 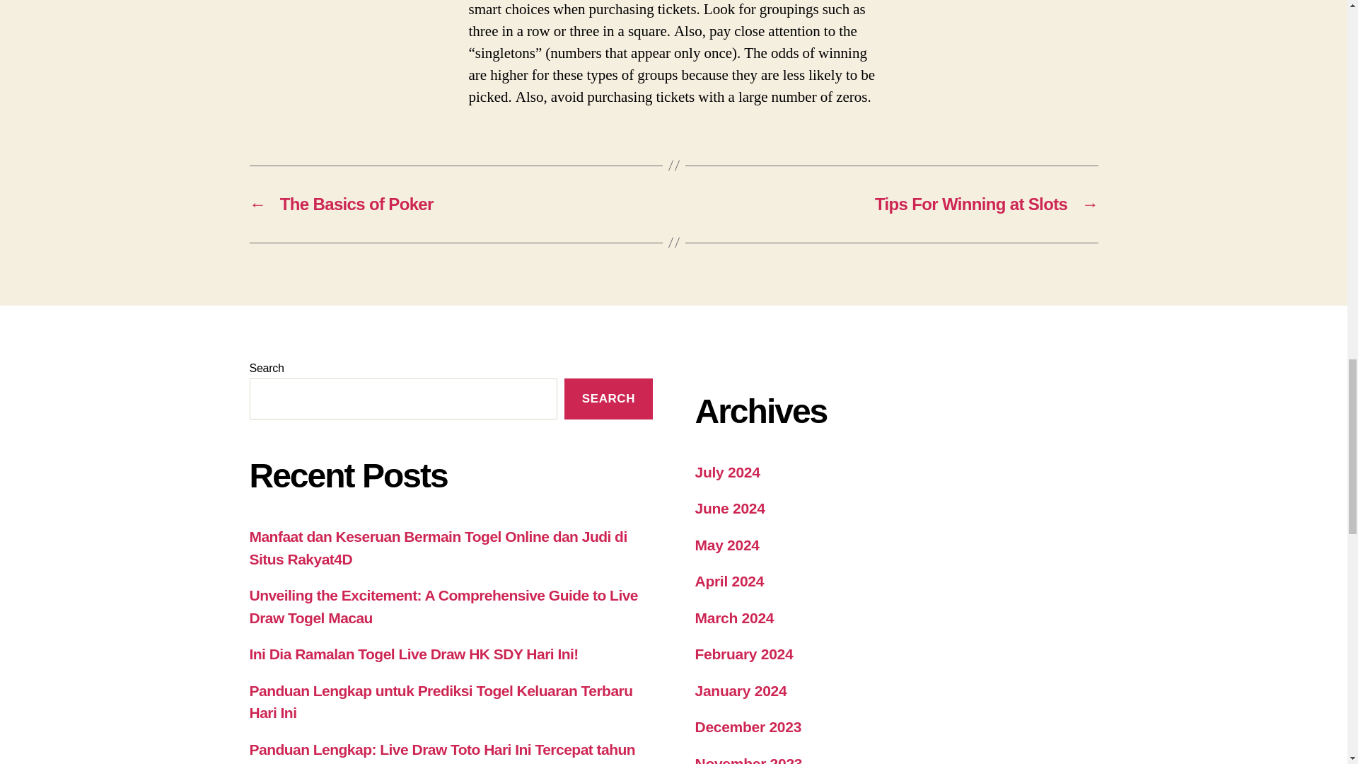 I want to click on SEARCH, so click(x=608, y=398).